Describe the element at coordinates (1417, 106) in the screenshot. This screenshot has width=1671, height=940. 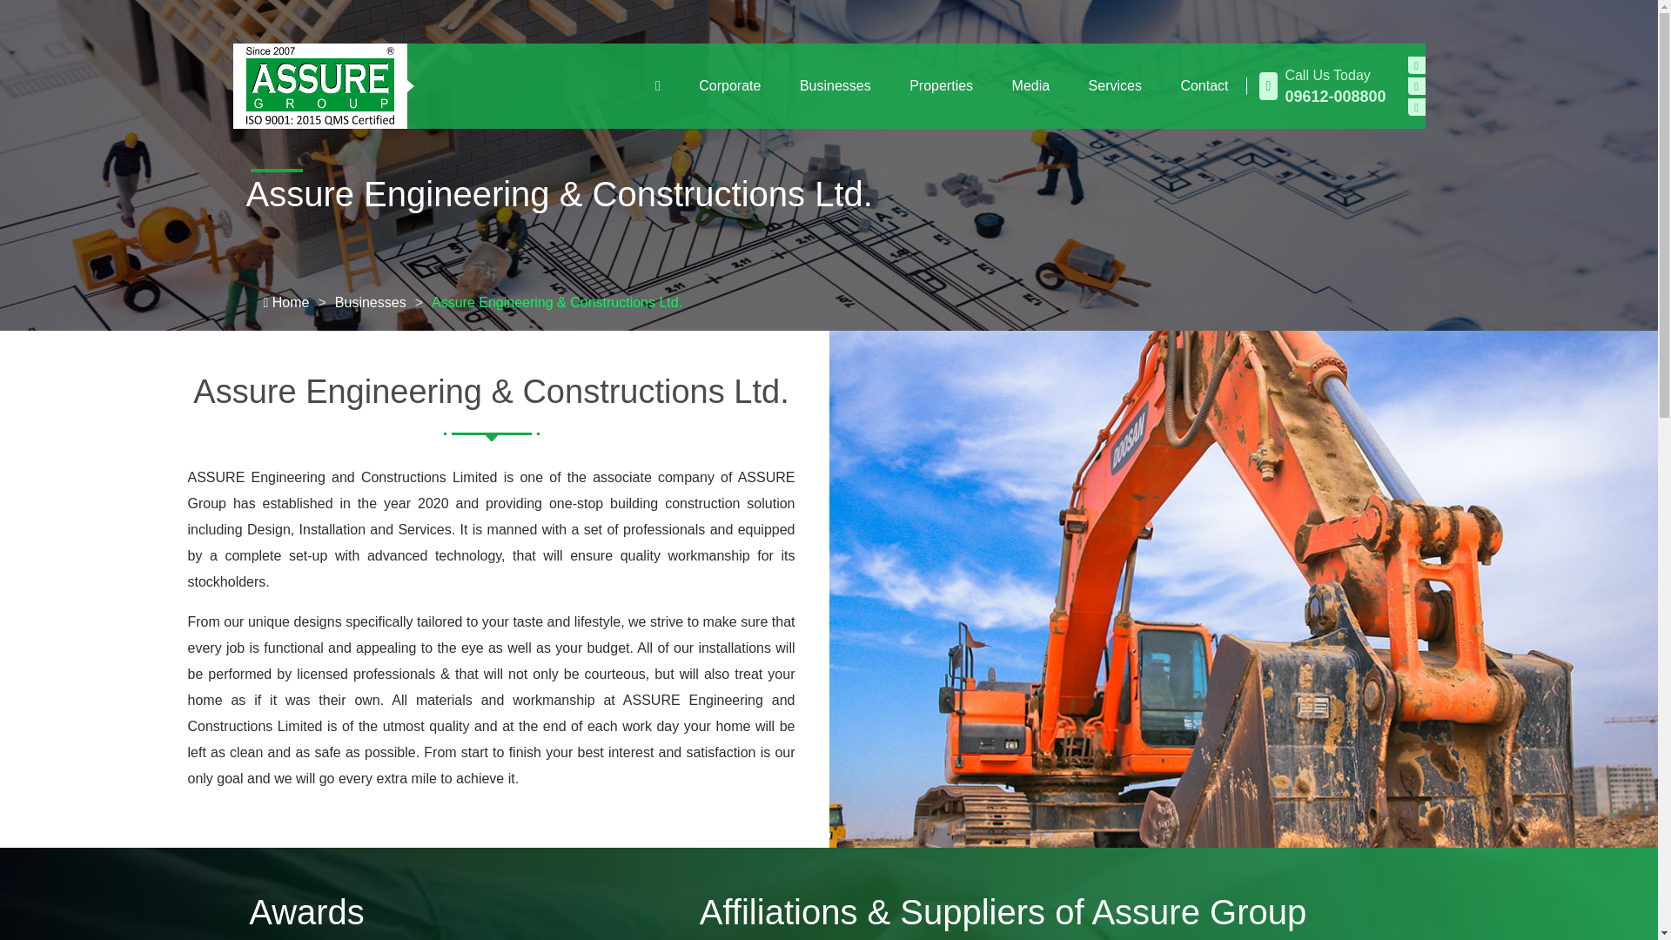
I see `Visit our linkedin page` at that location.